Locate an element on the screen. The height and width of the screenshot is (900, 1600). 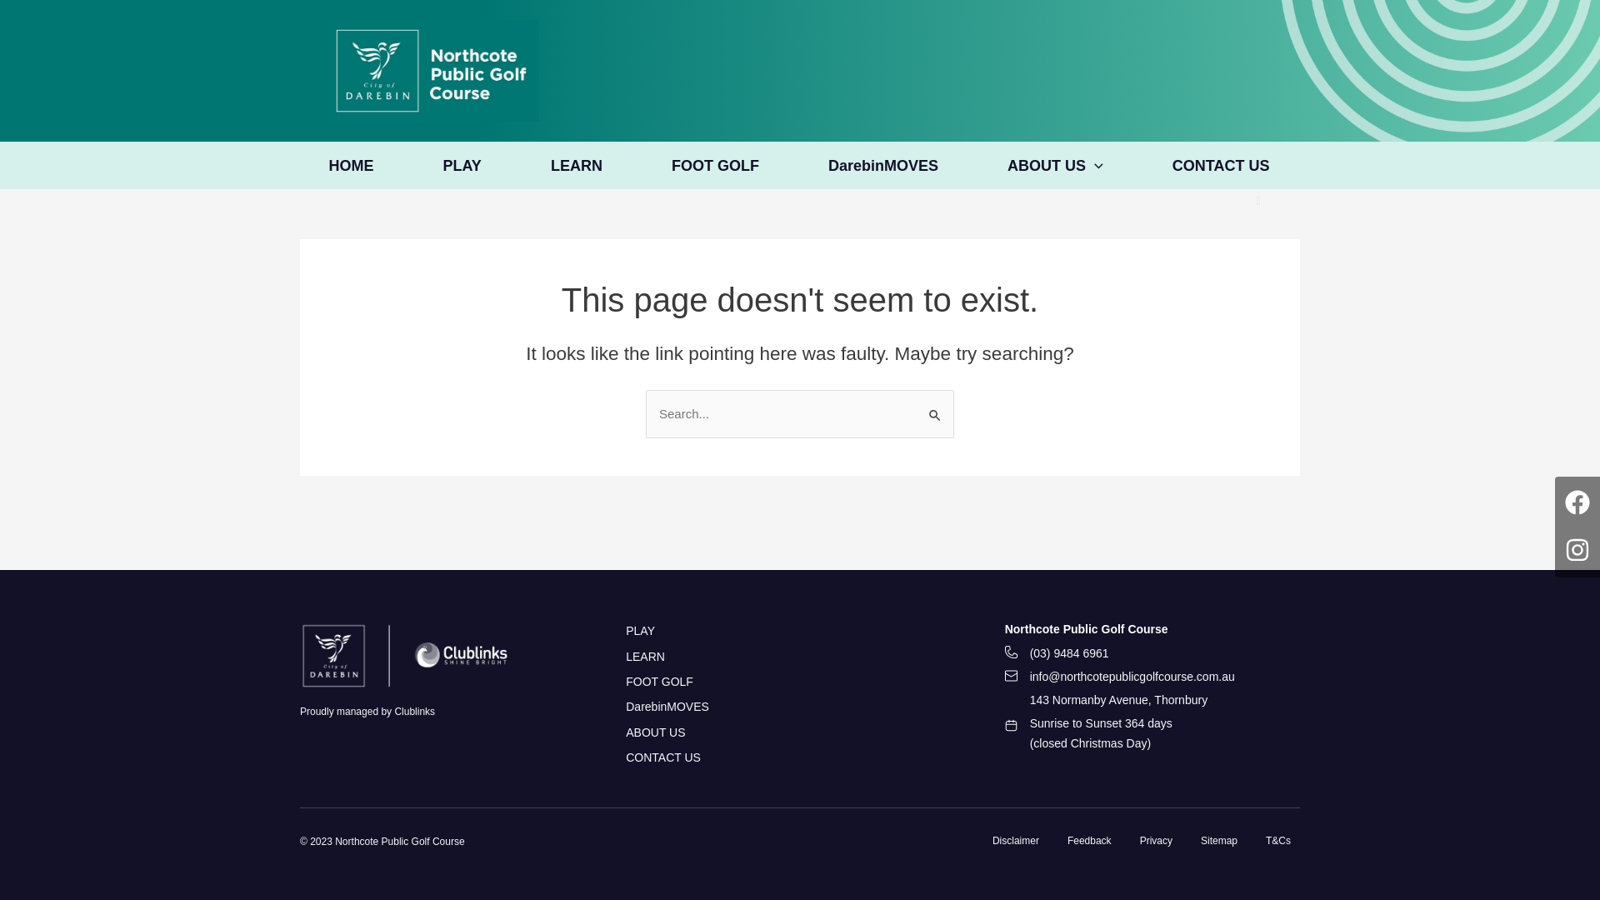
LEARN is located at coordinates (645, 657).